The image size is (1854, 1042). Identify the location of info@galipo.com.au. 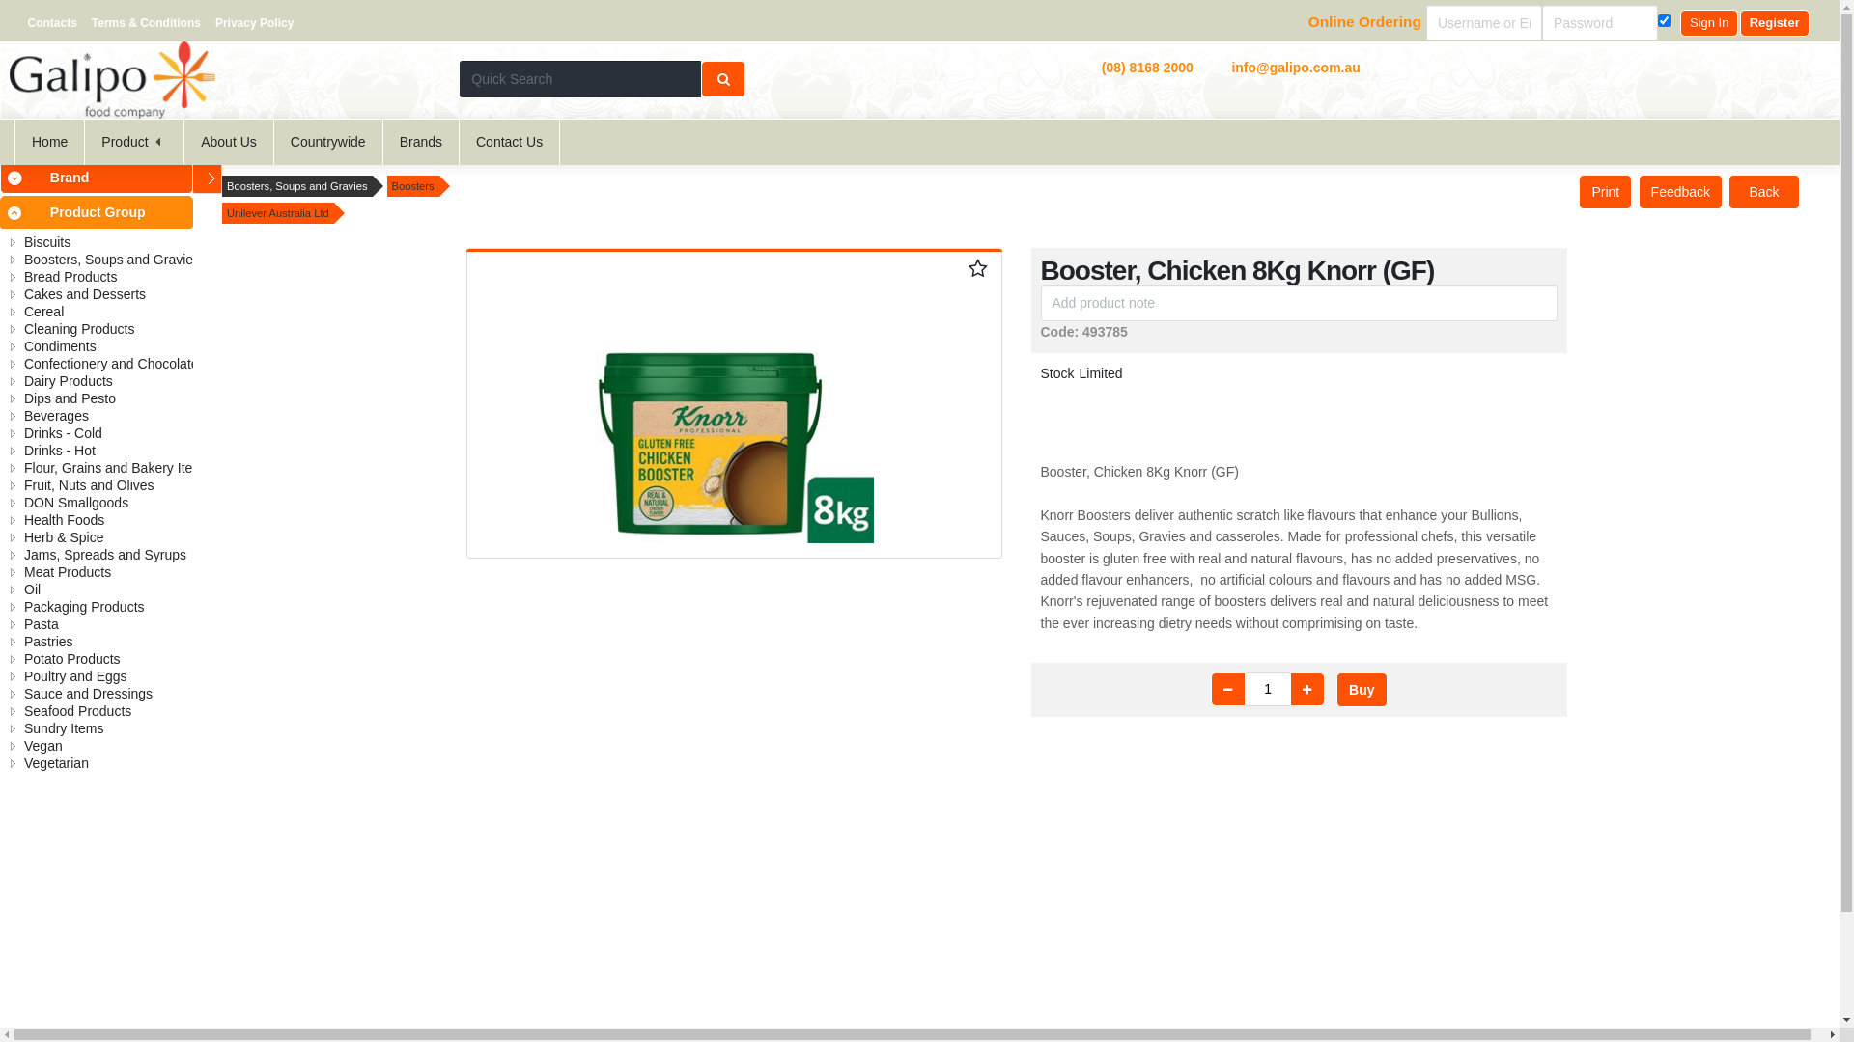
(1296, 68).